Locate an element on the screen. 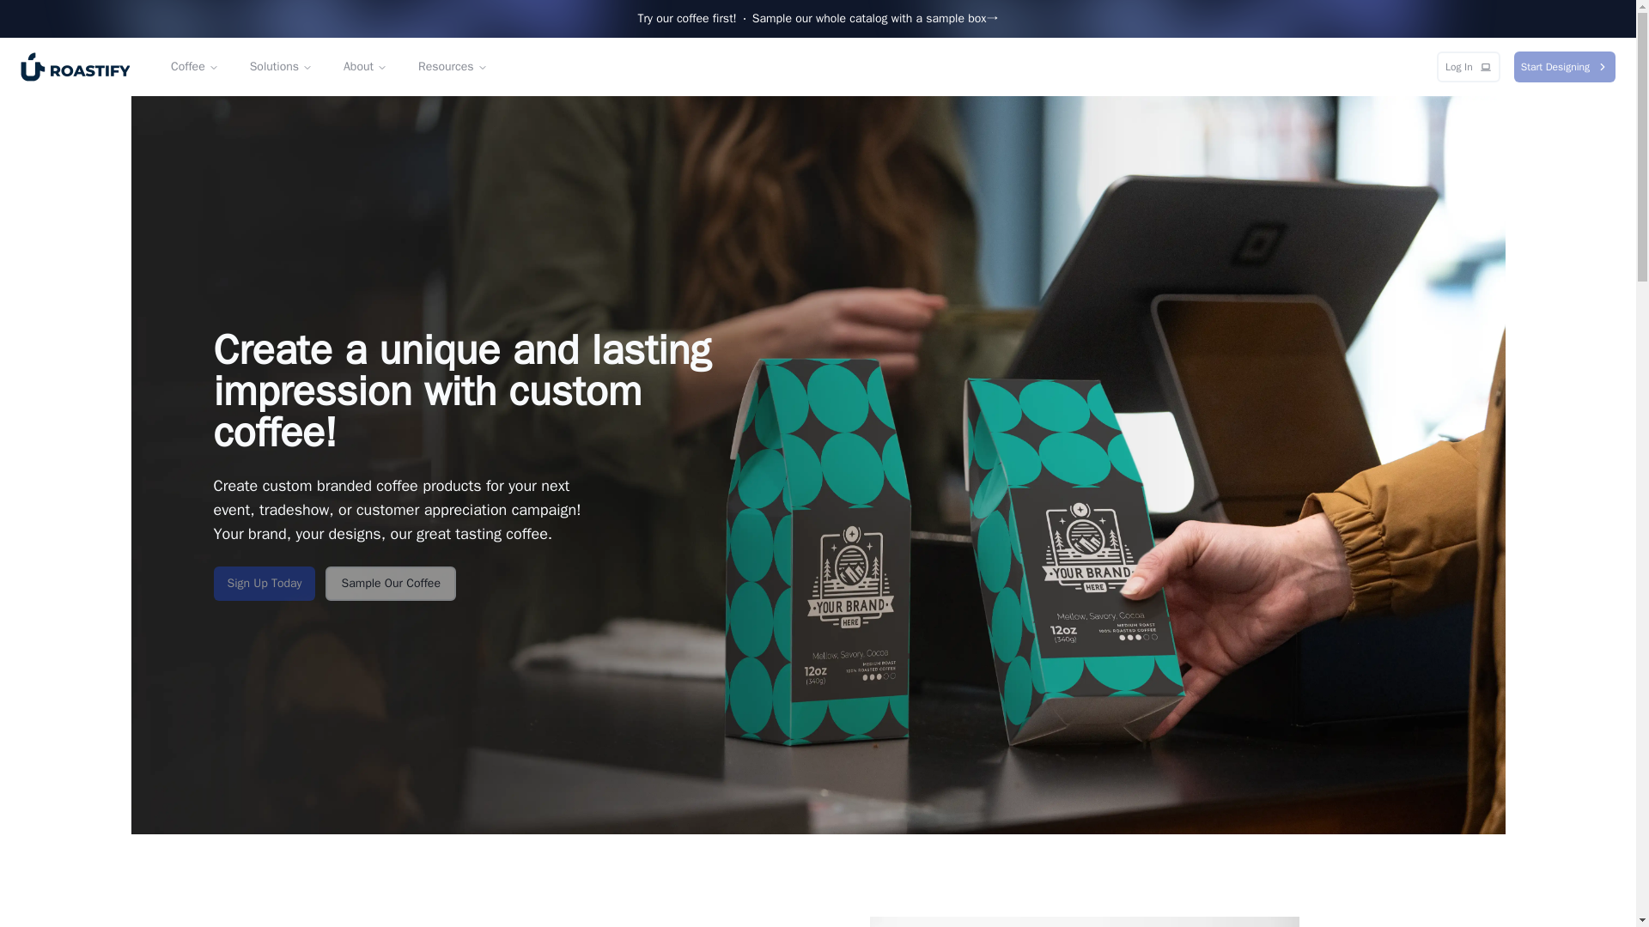  Sample Our Coffee is located at coordinates (390, 583).